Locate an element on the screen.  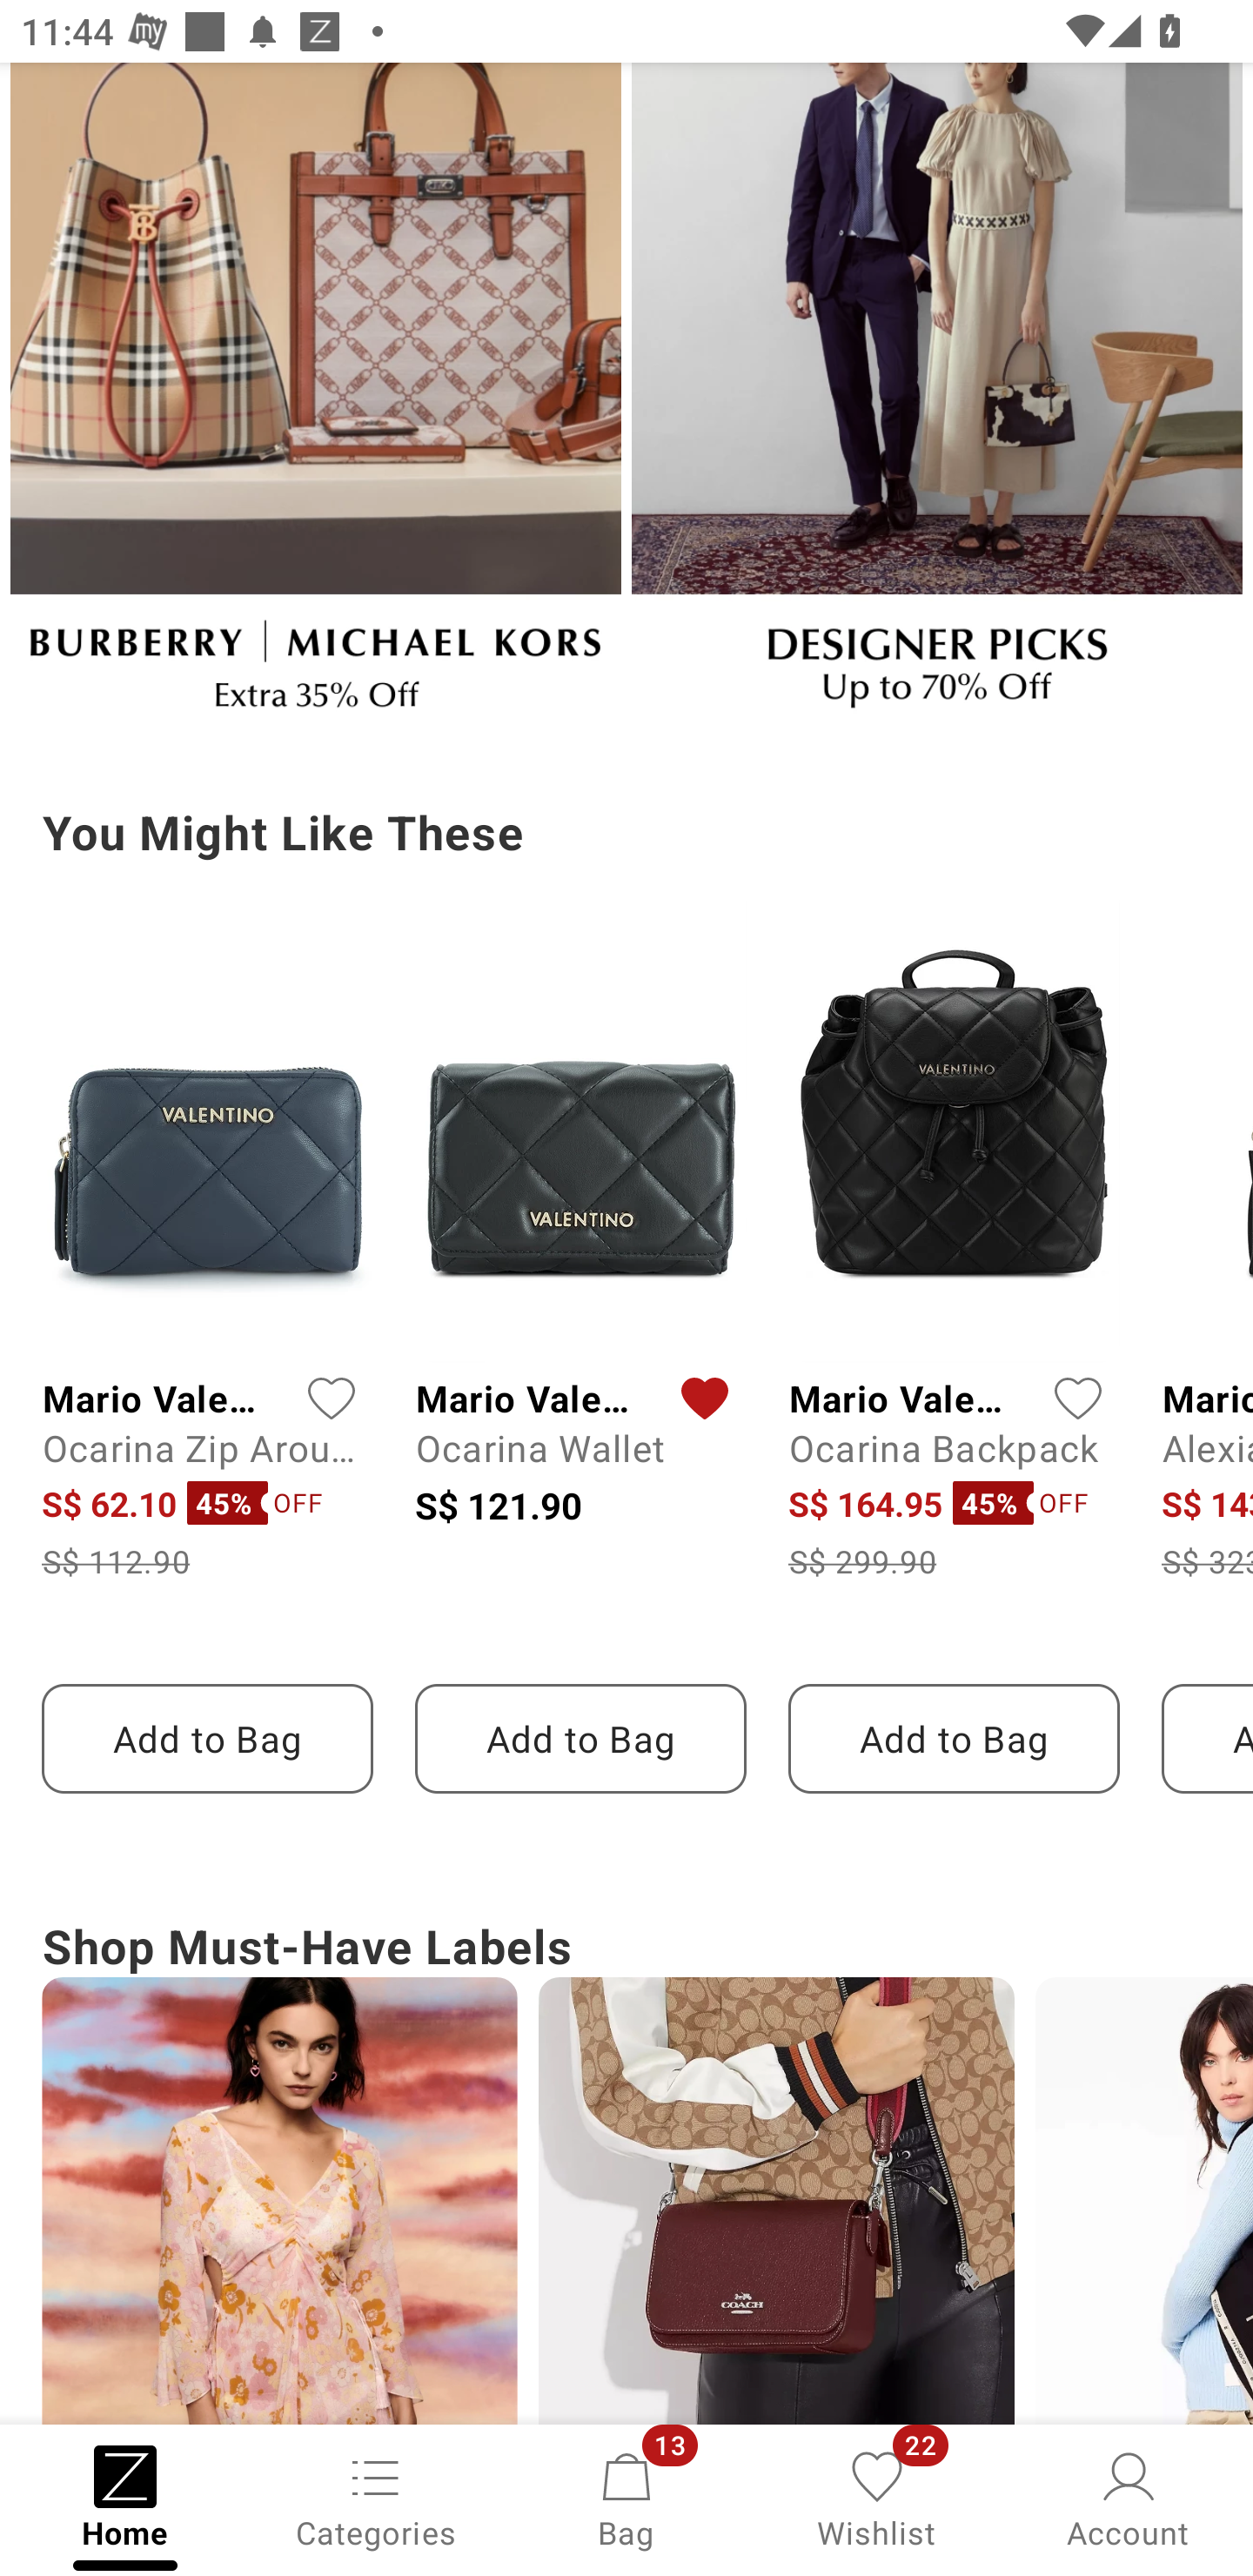
Campaign banner is located at coordinates (776, 2201).